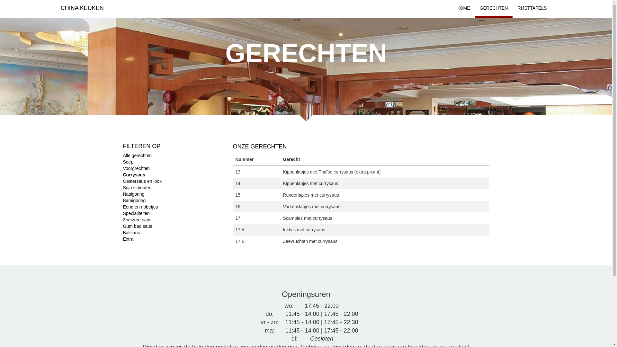  What do you see at coordinates (35, 0) in the screenshot?
I see `Overslaan en naar de inhoud gaan` at bounding box center [35, 0].